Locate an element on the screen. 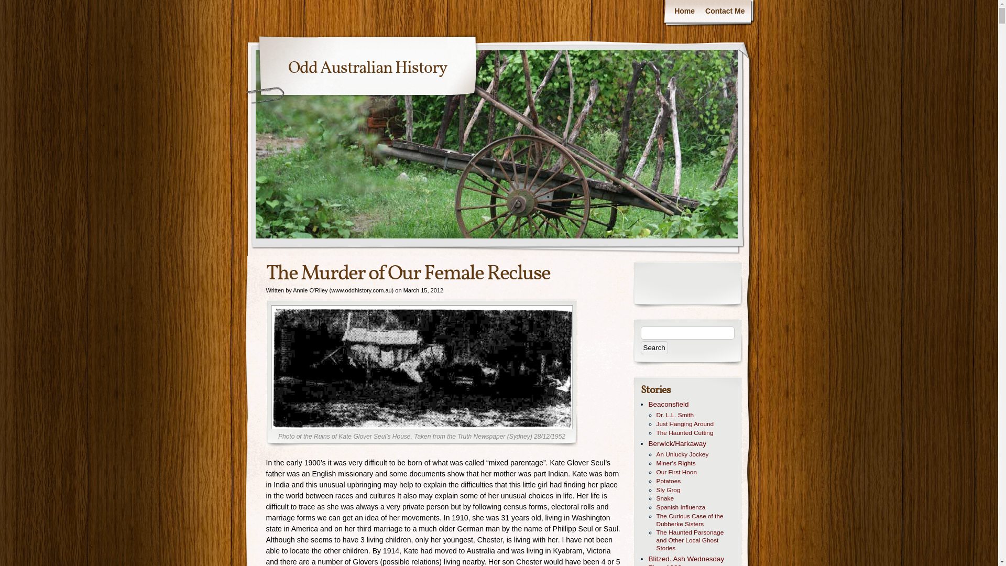 This screenshot has width=1006, height=566. Just Hanging Around is located at coordinates (695, 424).